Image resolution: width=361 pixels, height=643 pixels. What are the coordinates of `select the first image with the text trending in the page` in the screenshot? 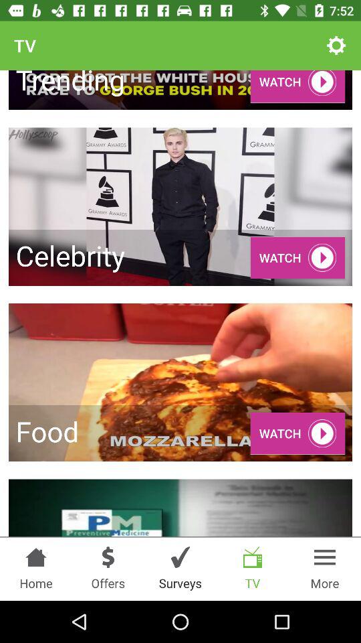 It's located at (180, 90).